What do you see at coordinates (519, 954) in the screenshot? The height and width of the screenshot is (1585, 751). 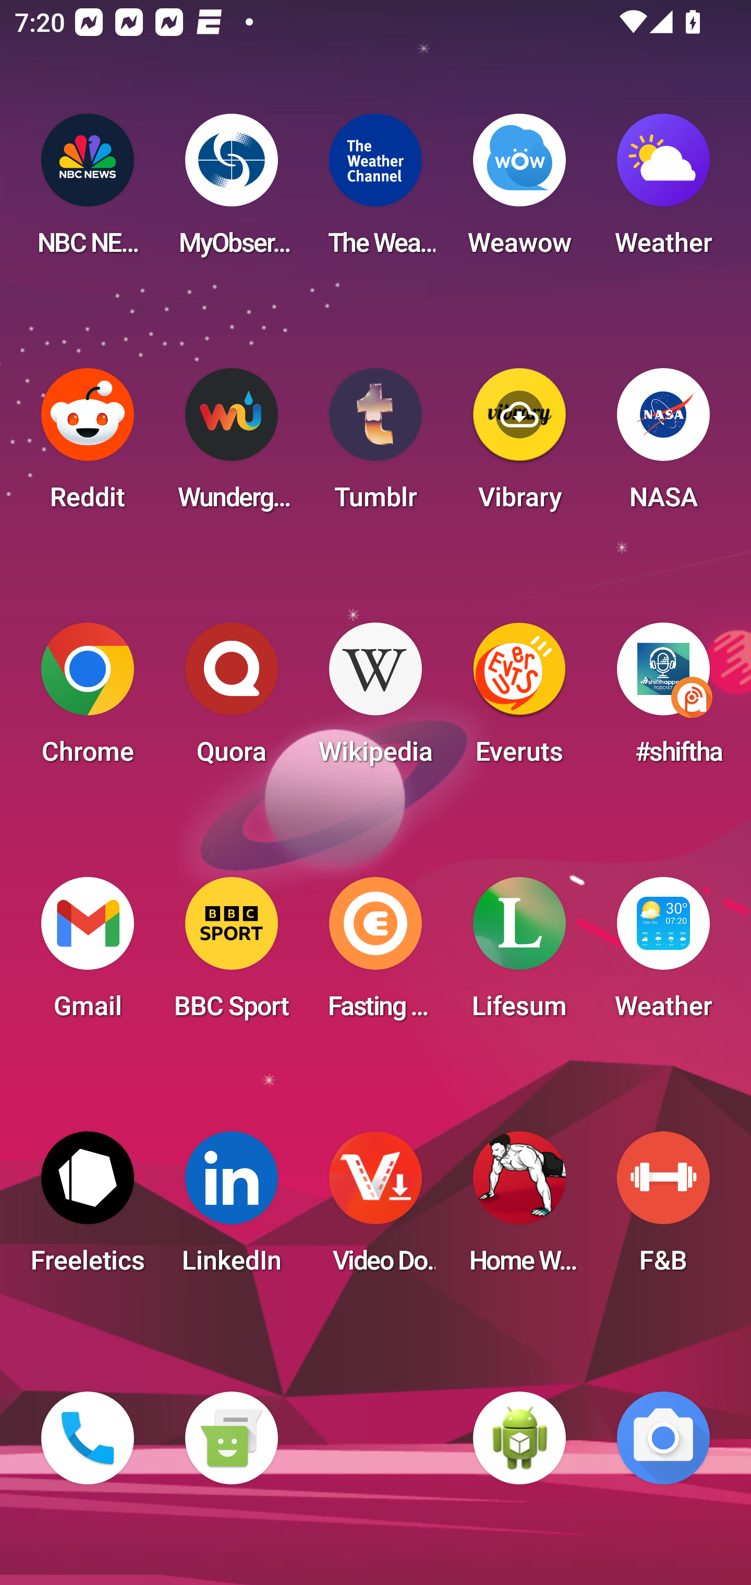 I see `Lifesum` at bounding box center [519, 954].